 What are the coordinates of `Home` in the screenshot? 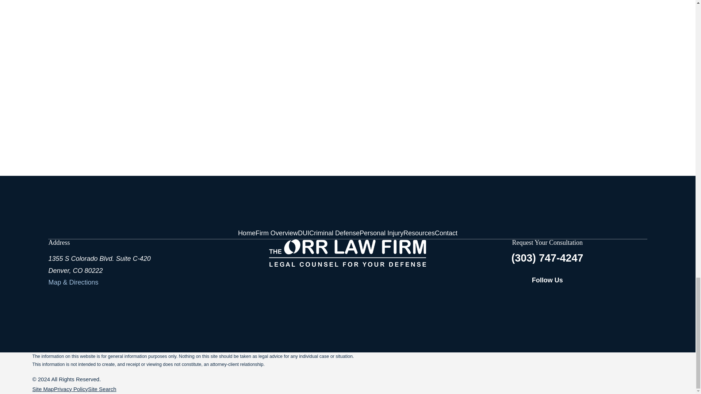 It's located at (348, 253).